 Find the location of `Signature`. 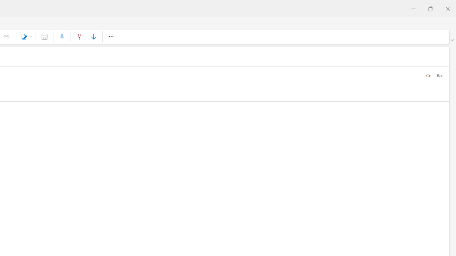

Signature is located at coordinates (26, 36).